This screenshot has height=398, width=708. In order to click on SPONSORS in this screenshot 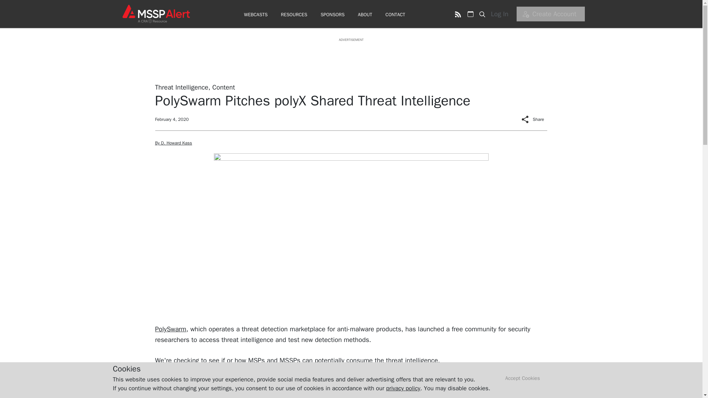, I will do `click(332, 15)`.